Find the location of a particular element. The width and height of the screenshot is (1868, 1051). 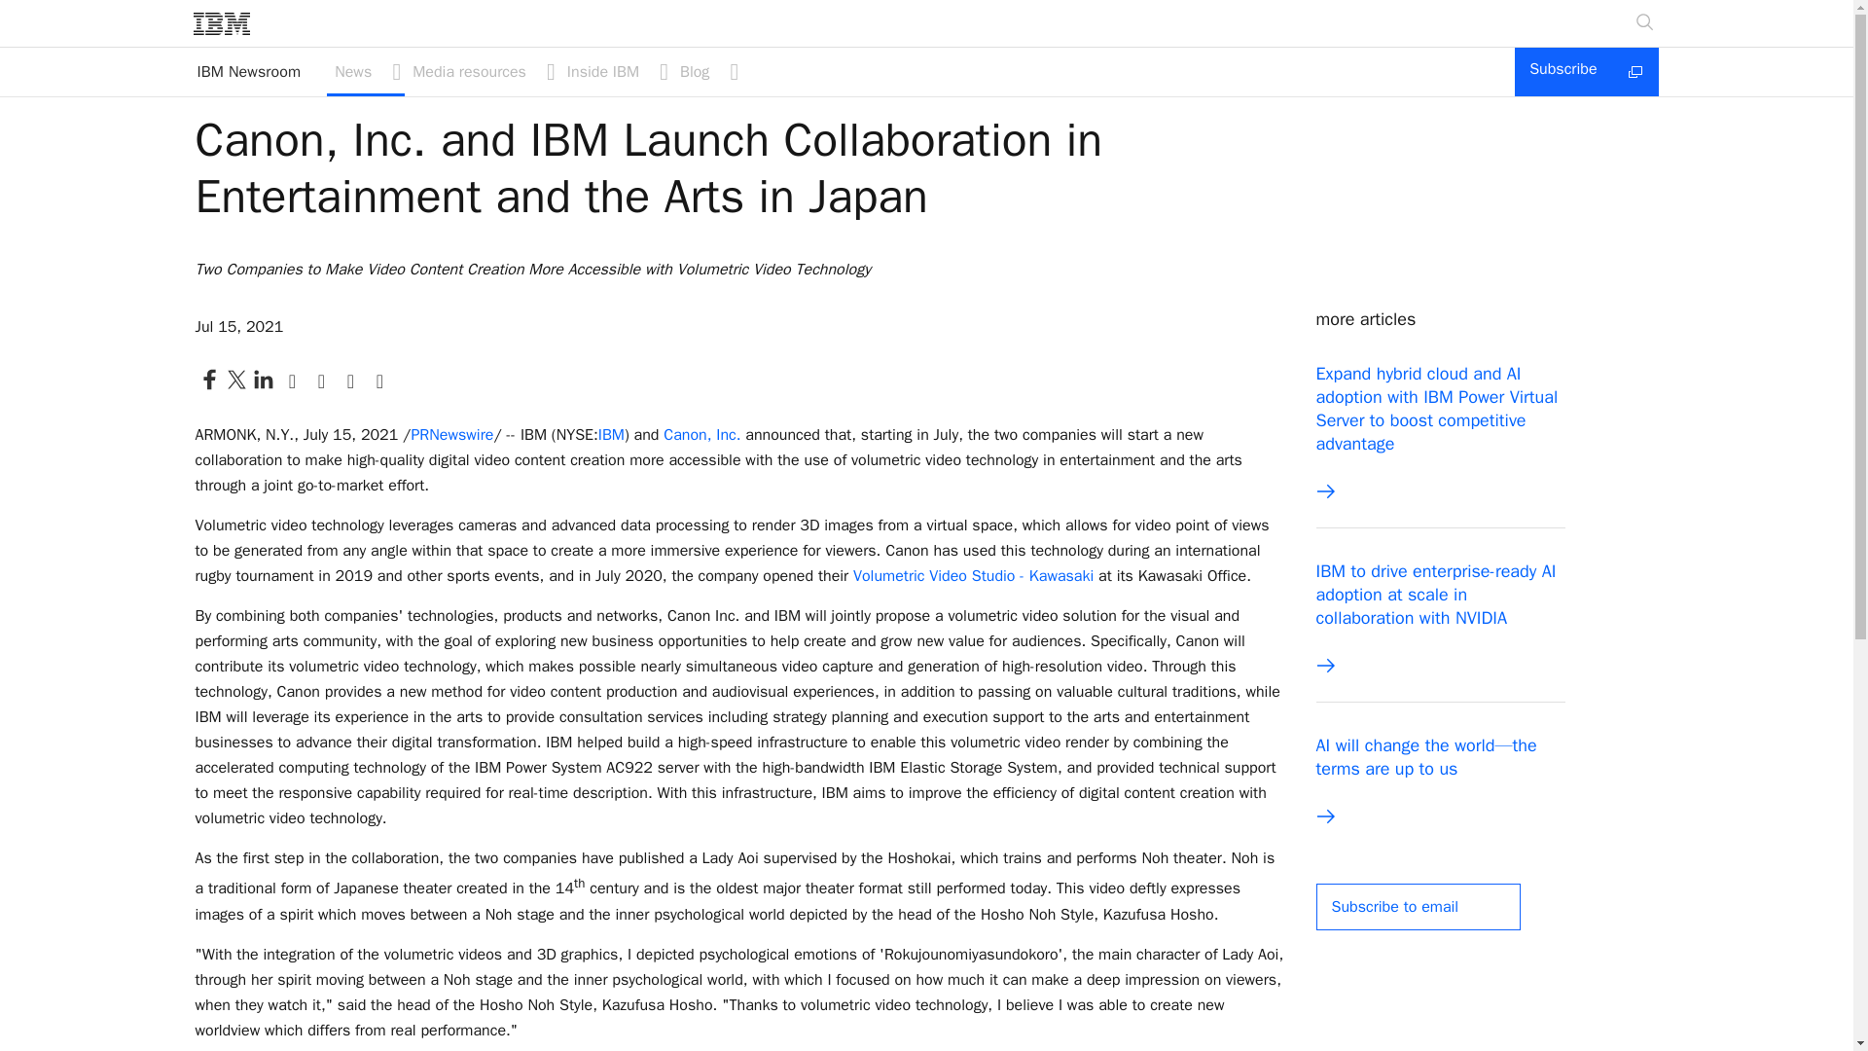

LinkedIn is located at coordinates (263, 380).